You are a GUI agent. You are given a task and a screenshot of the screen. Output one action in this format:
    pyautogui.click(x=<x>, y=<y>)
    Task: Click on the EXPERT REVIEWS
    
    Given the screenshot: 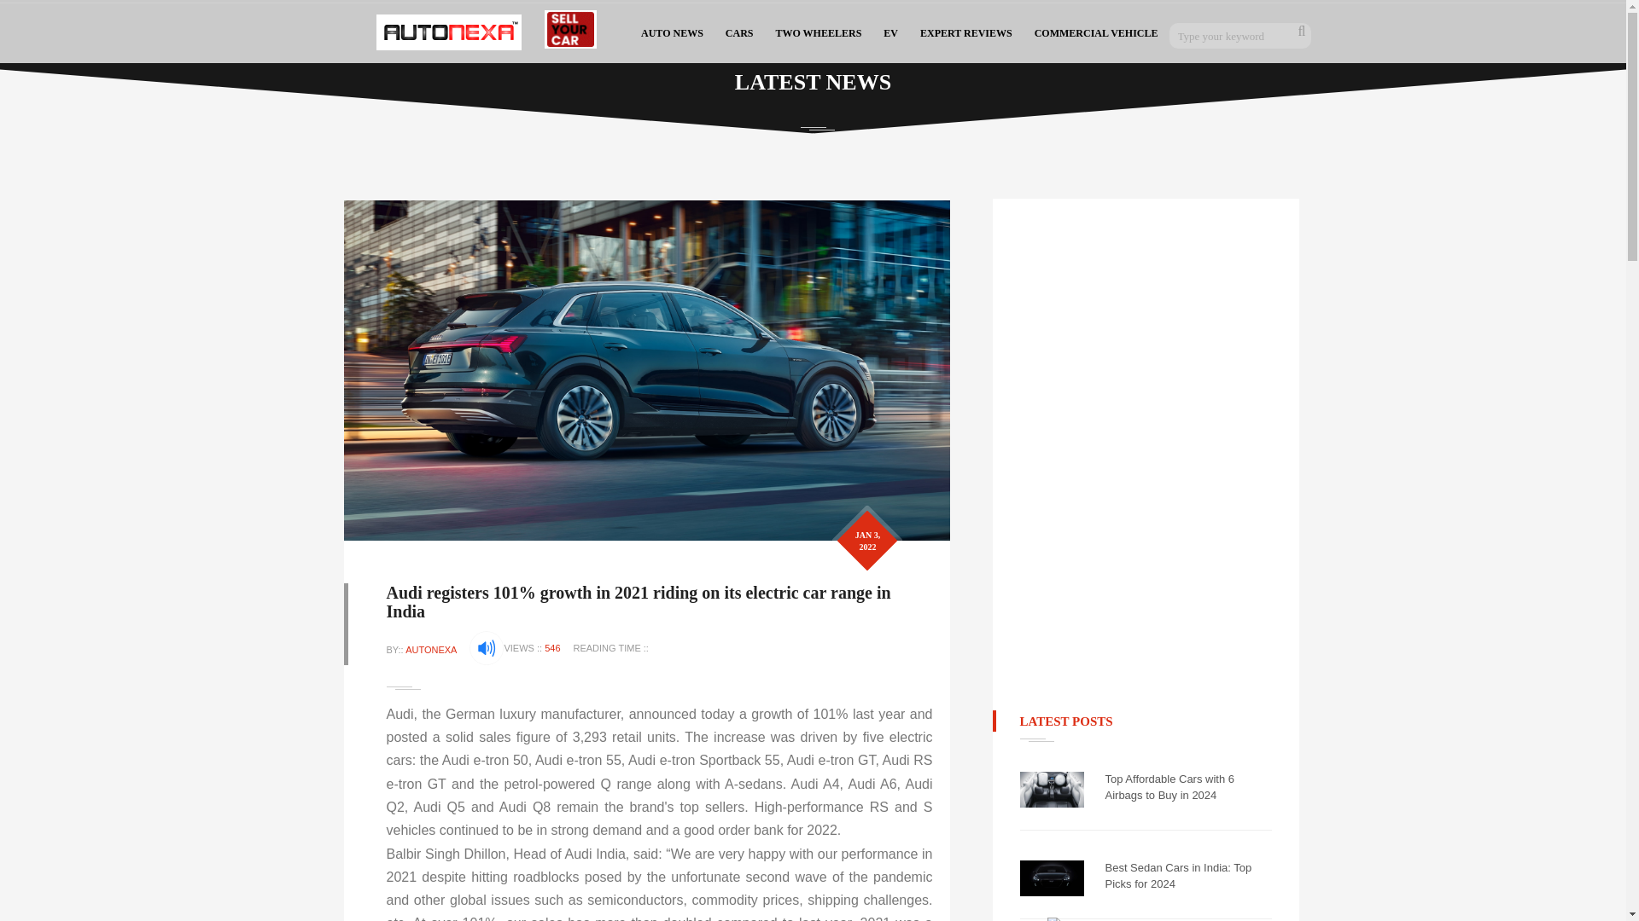 What is the action you would take?
    pyautogui.click(x=966, y=32)
    